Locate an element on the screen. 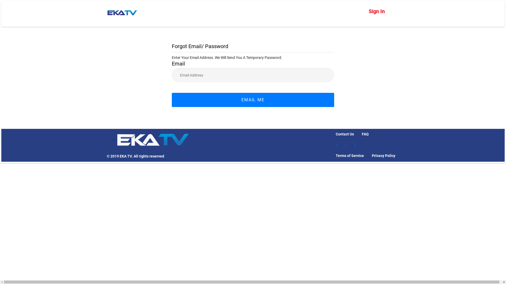 The width and height of the screenshot is (506, 284). FAQ is located at coordinates (365, 134).